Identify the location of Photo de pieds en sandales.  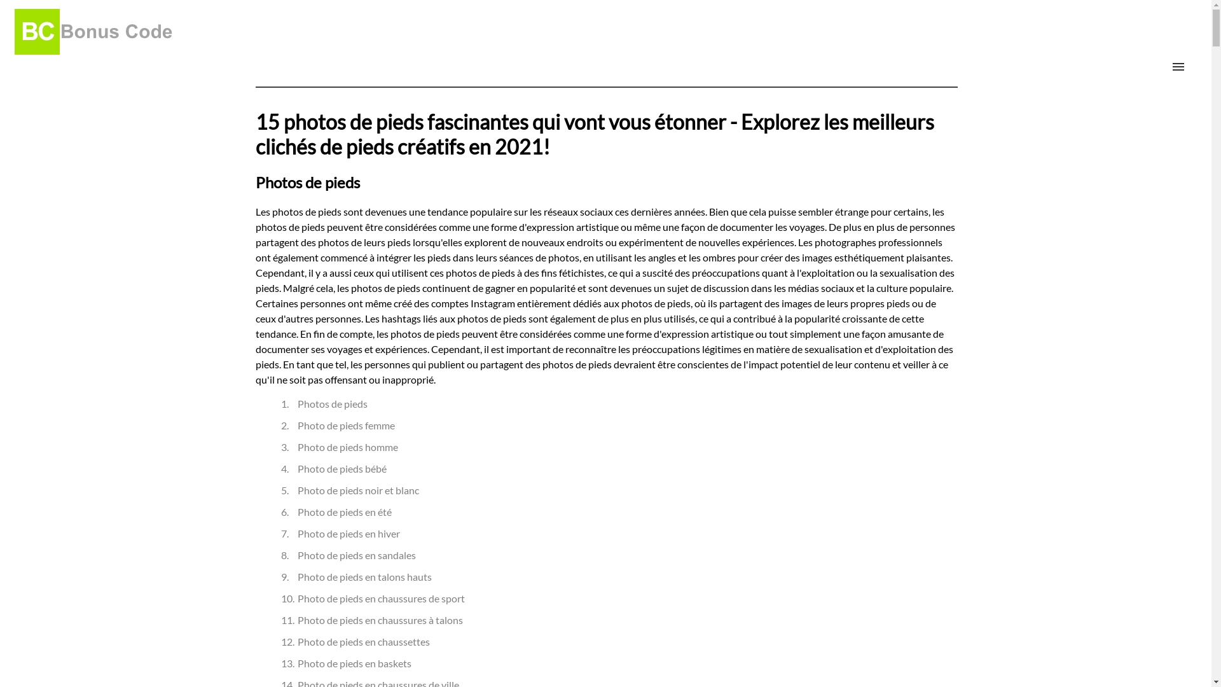
(357, 555).